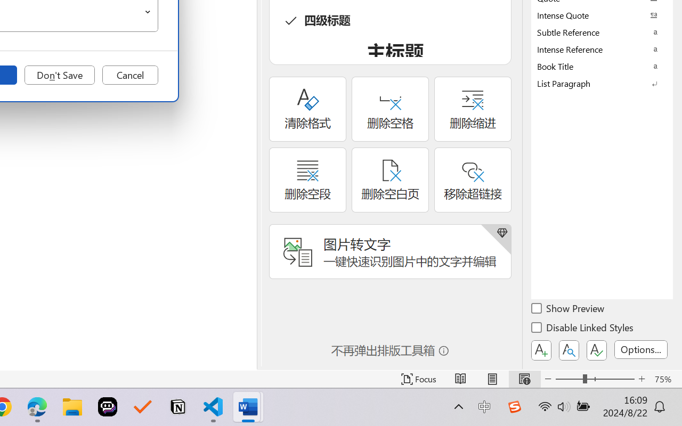  I want to click on Poe, so click(108, 407).